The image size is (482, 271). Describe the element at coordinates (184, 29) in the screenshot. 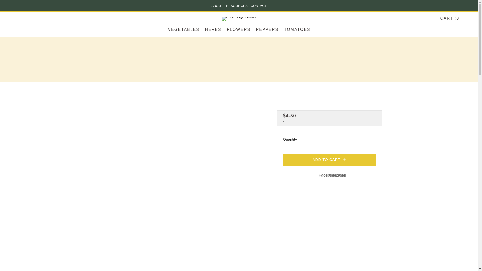

I see `VEGETABLES` at that location.